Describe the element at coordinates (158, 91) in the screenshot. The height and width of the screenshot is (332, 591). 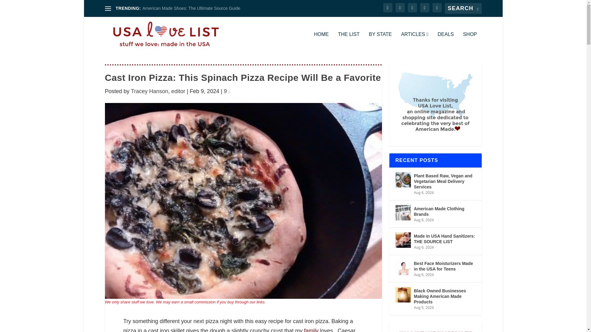
I see `Posts by Tracey Hanson, editor` at that location.